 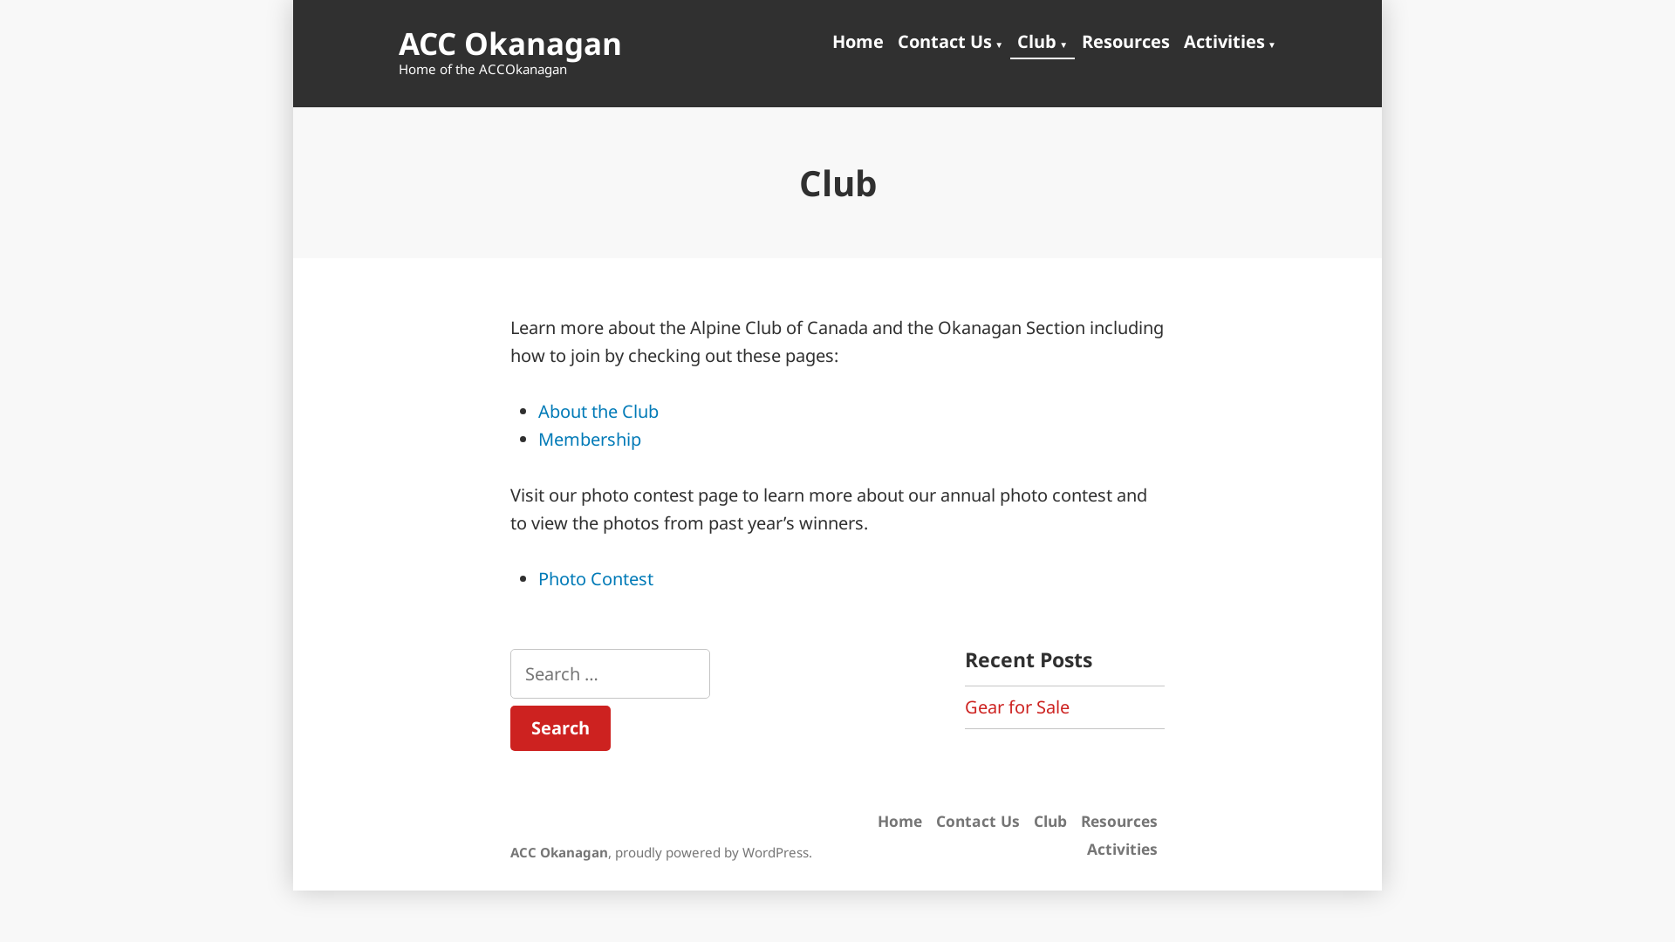 I want to click on Resources, so click(x=1119, y=821).